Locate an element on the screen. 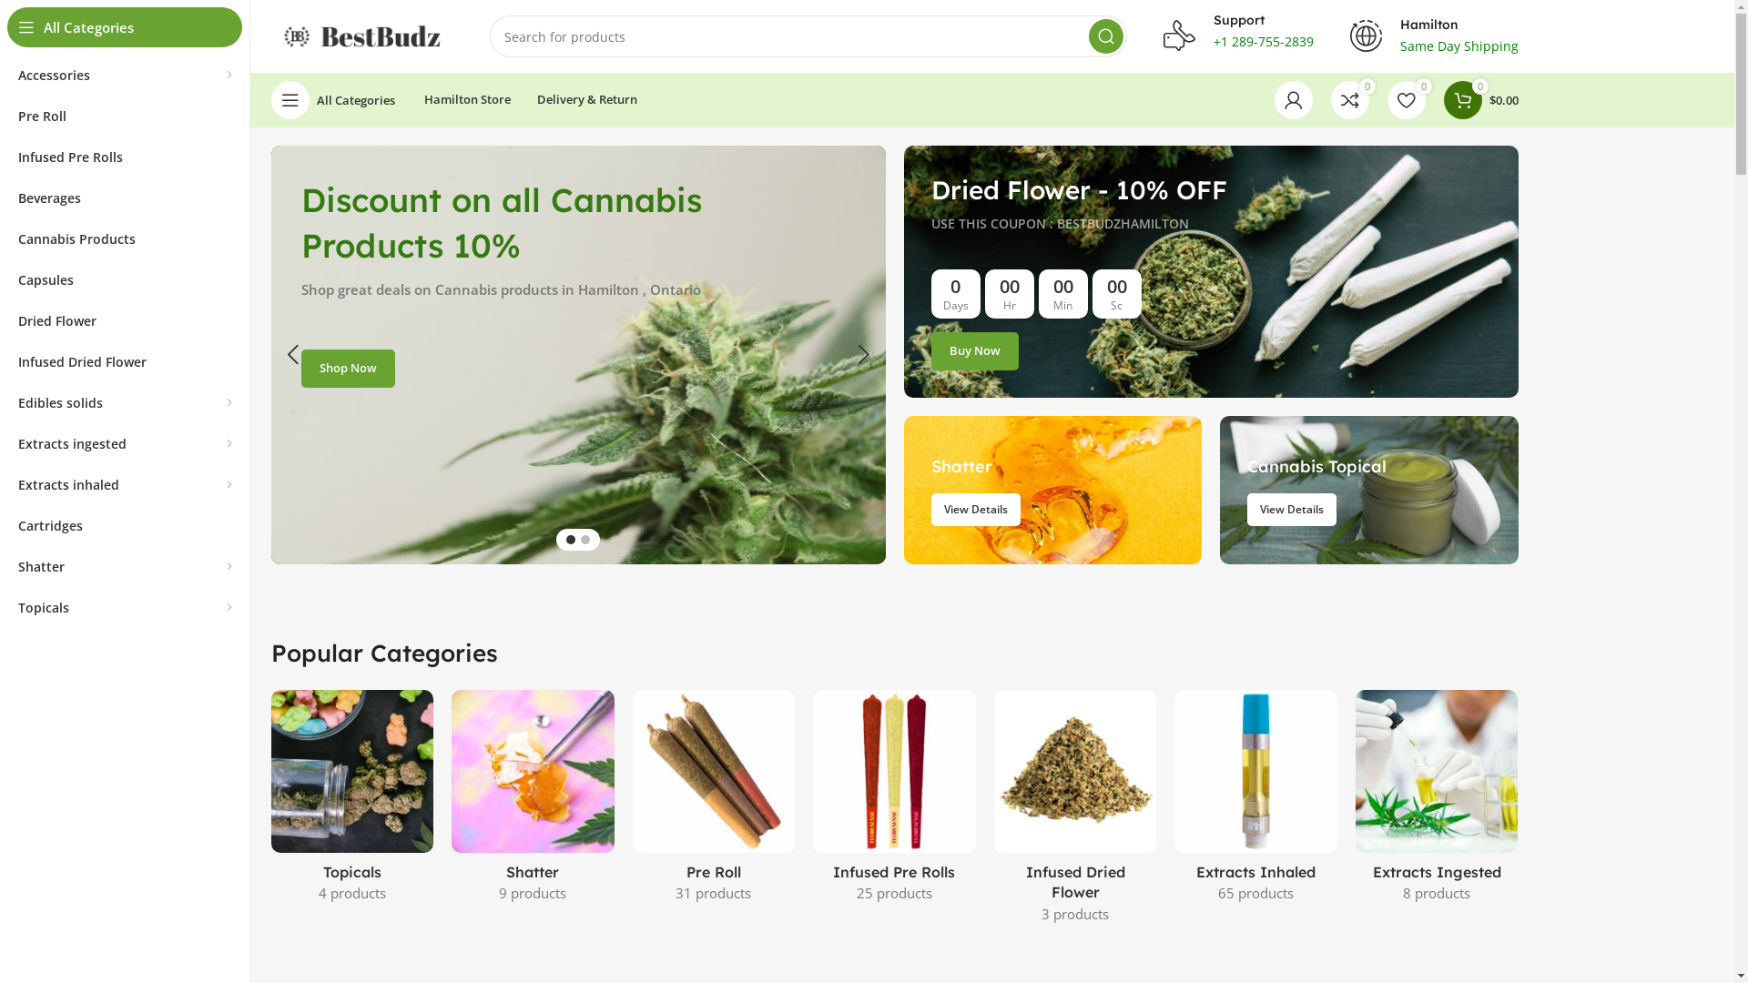  Pre Roll is located at coordinates (125, 117).